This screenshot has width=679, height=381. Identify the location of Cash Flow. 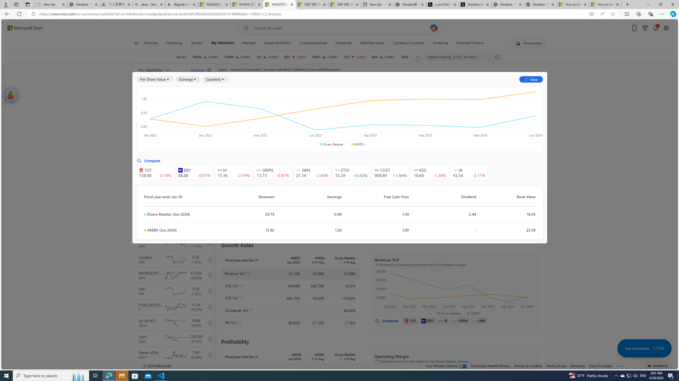
(309, 104).